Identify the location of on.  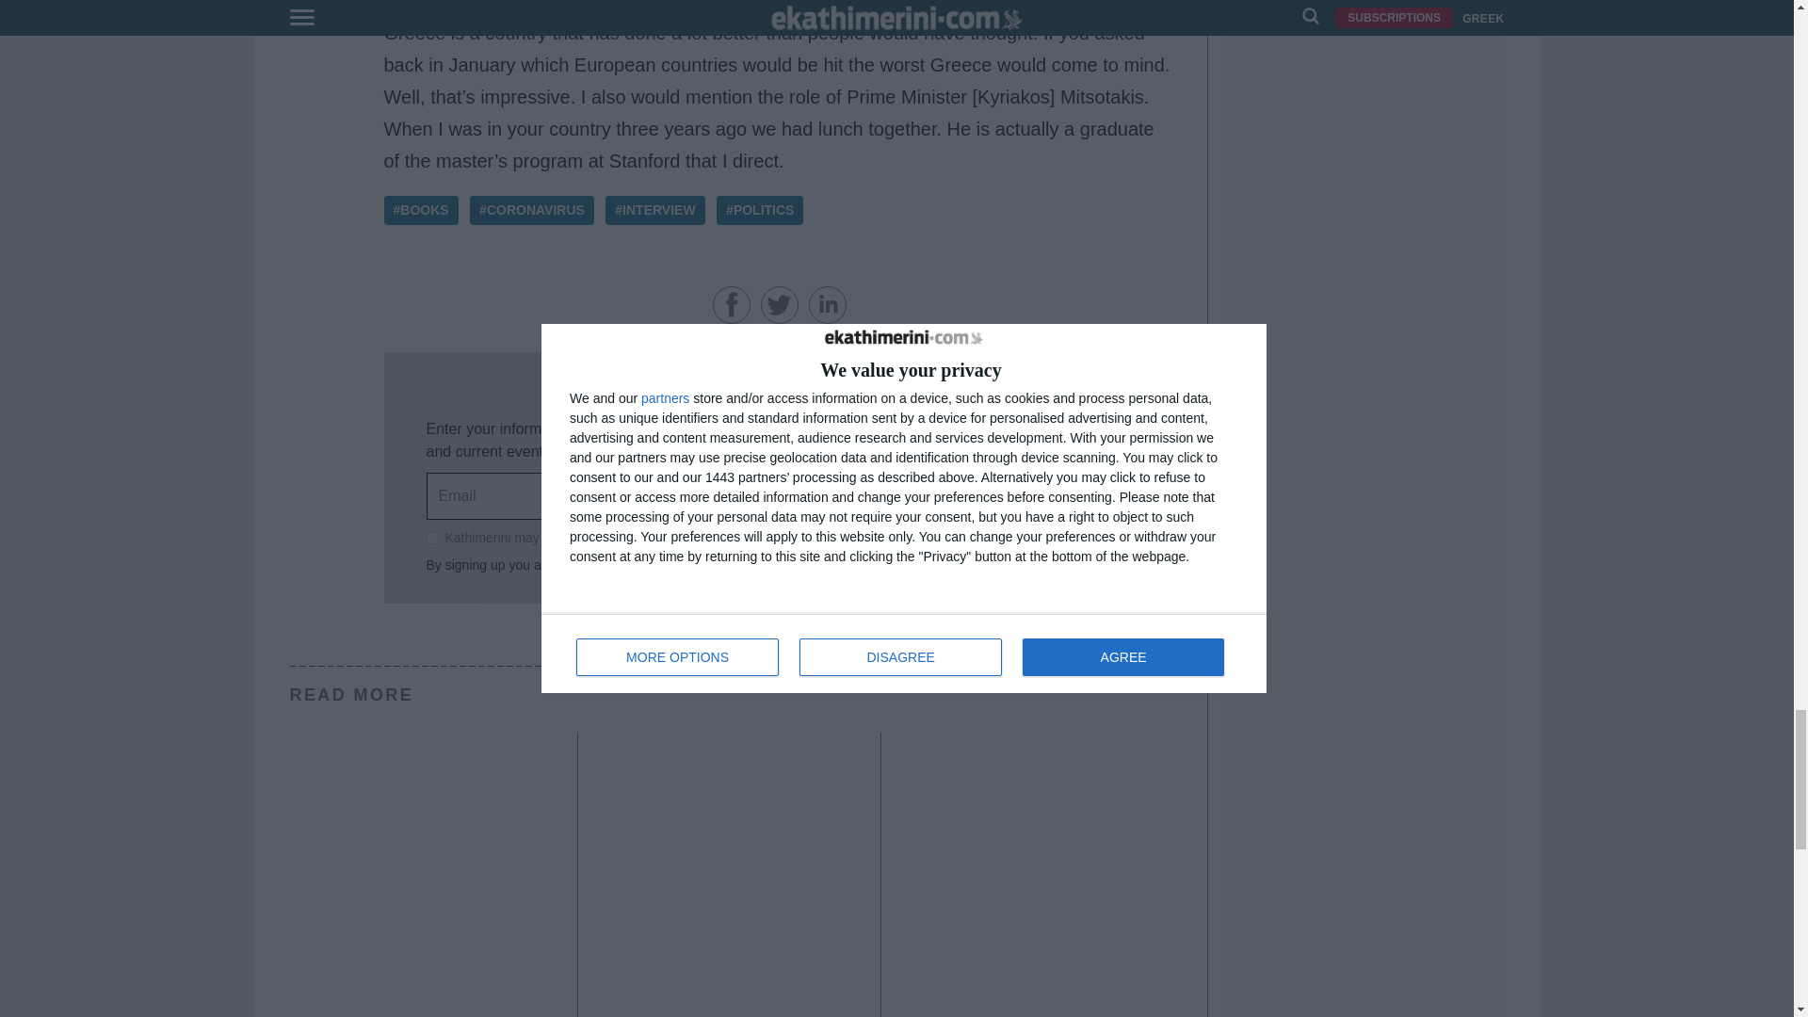
(431, 537).